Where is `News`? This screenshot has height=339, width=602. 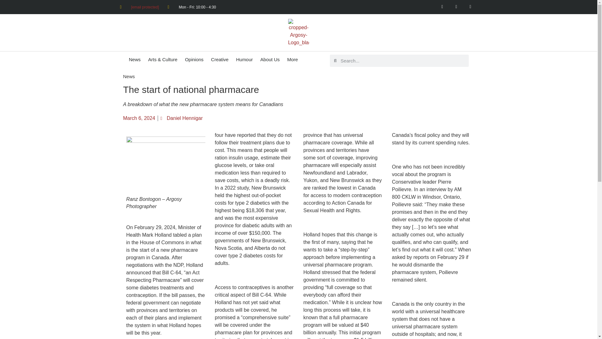
News is located at coordinates (135, 59).